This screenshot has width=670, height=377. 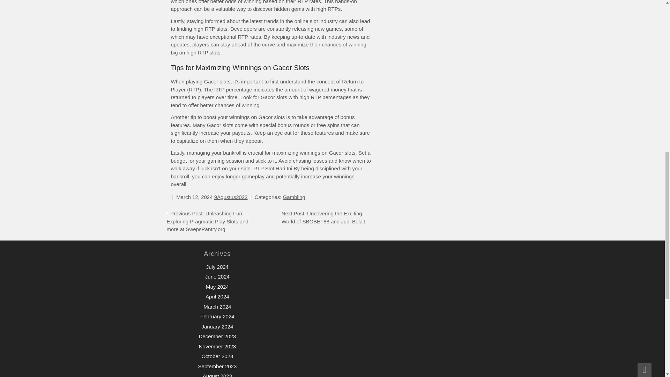 I want to click on January 2024, so click(x=217, y=326).